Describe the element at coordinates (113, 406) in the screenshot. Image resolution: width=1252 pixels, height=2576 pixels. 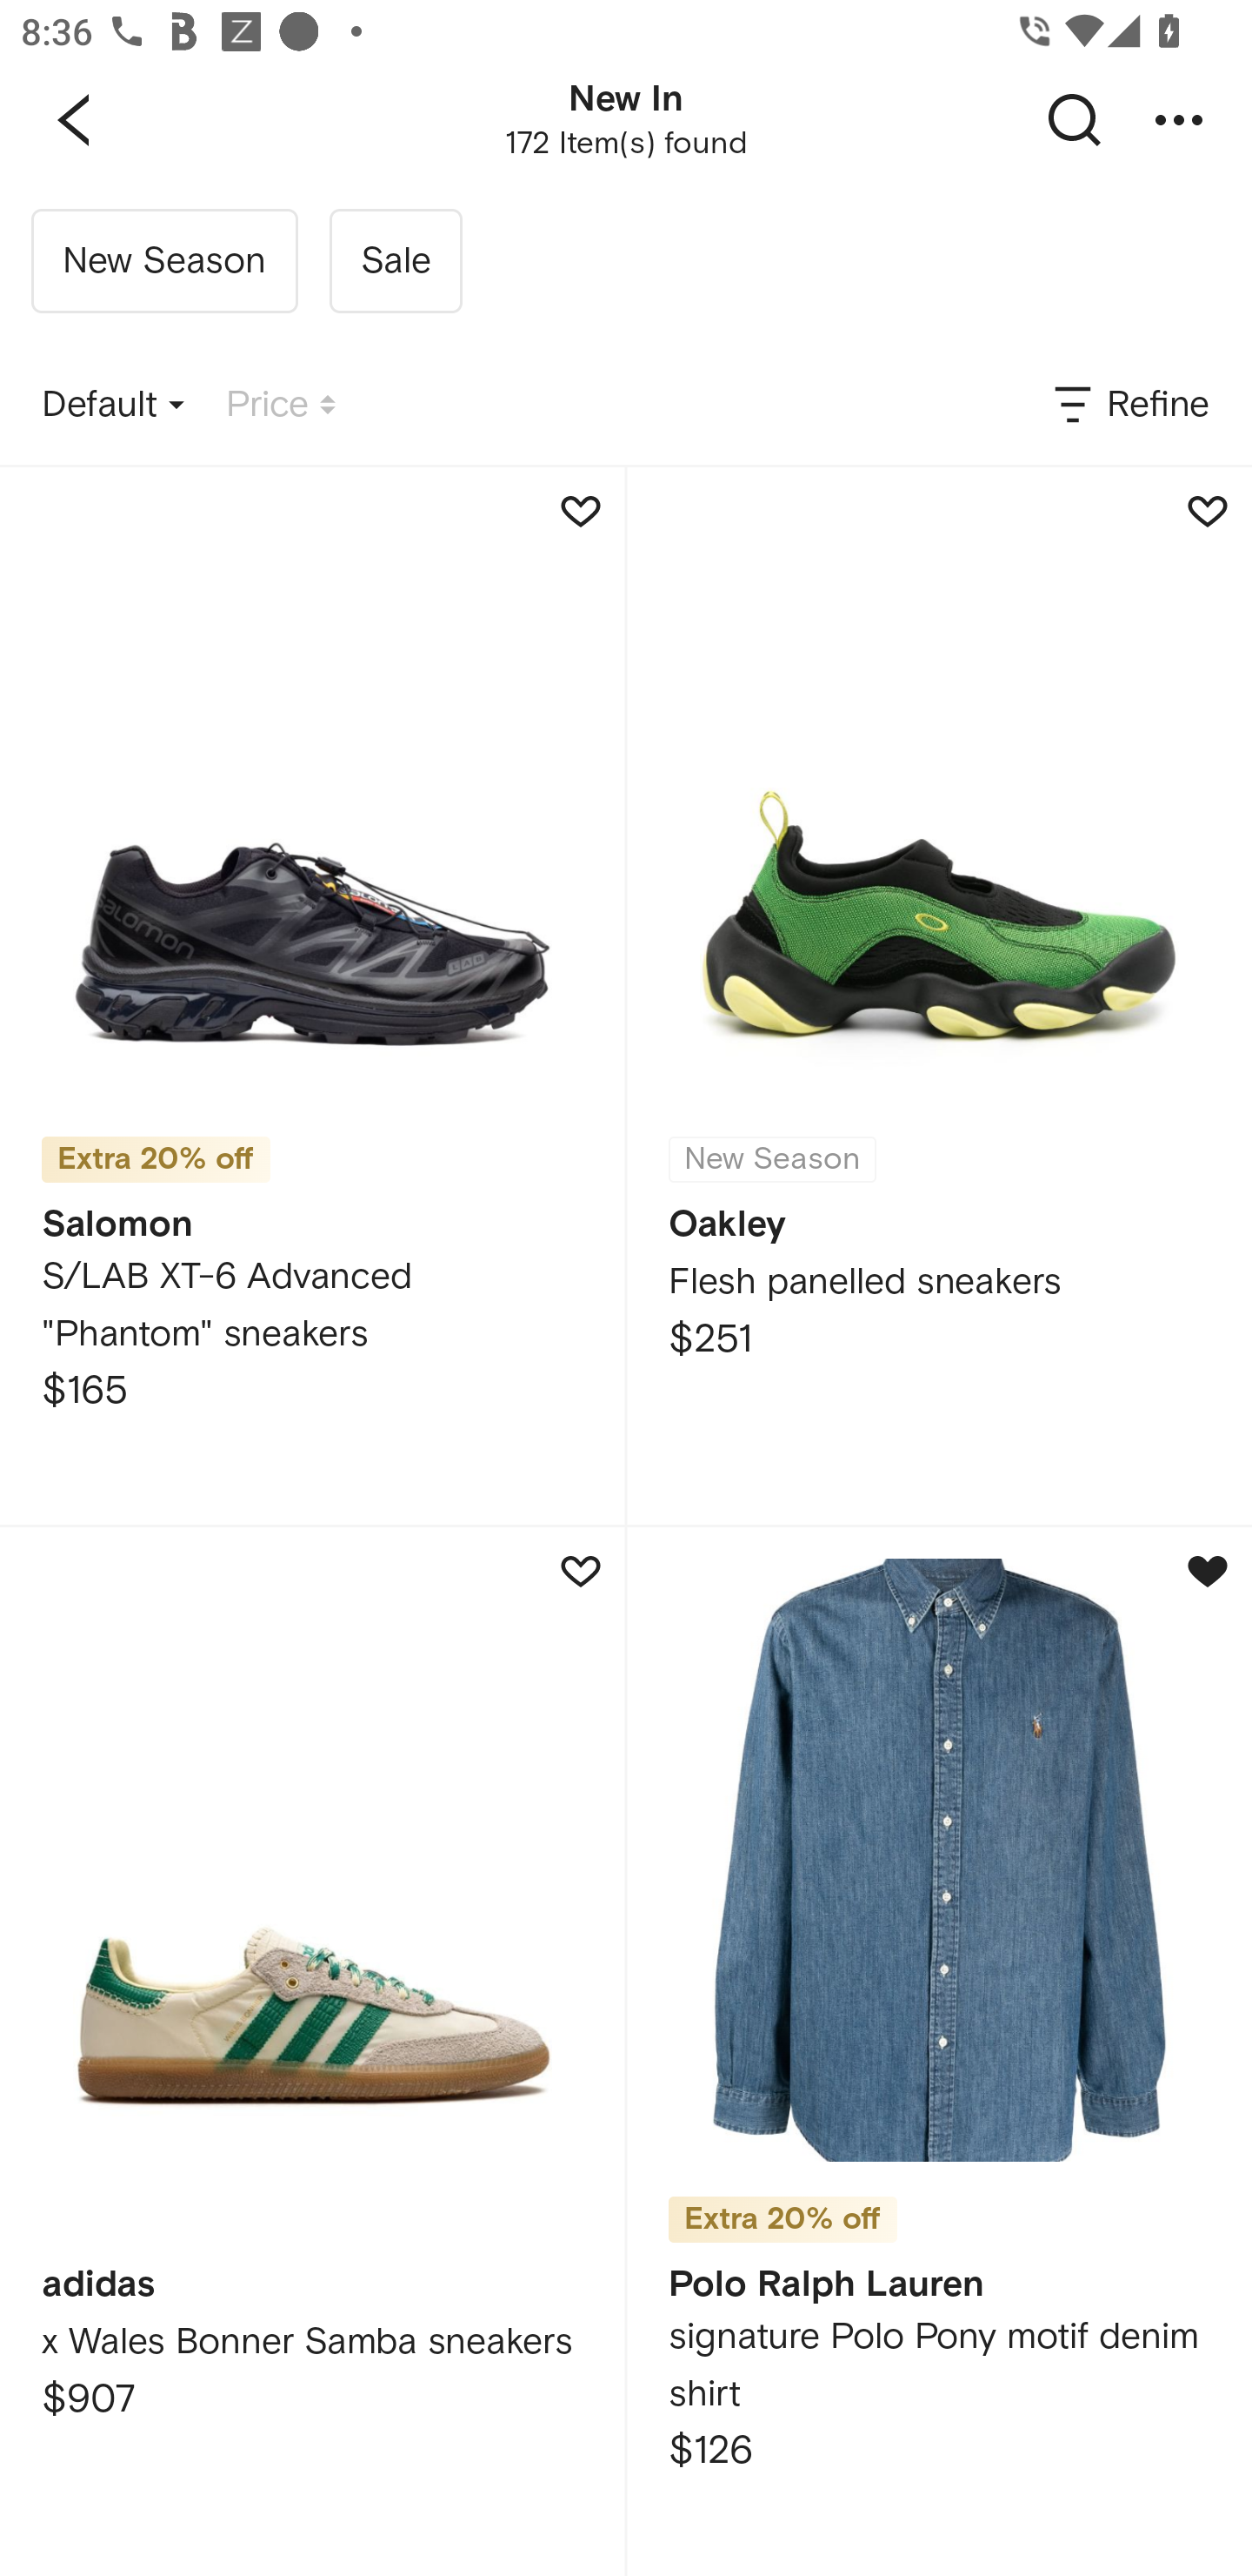
I see `Default` at that location.